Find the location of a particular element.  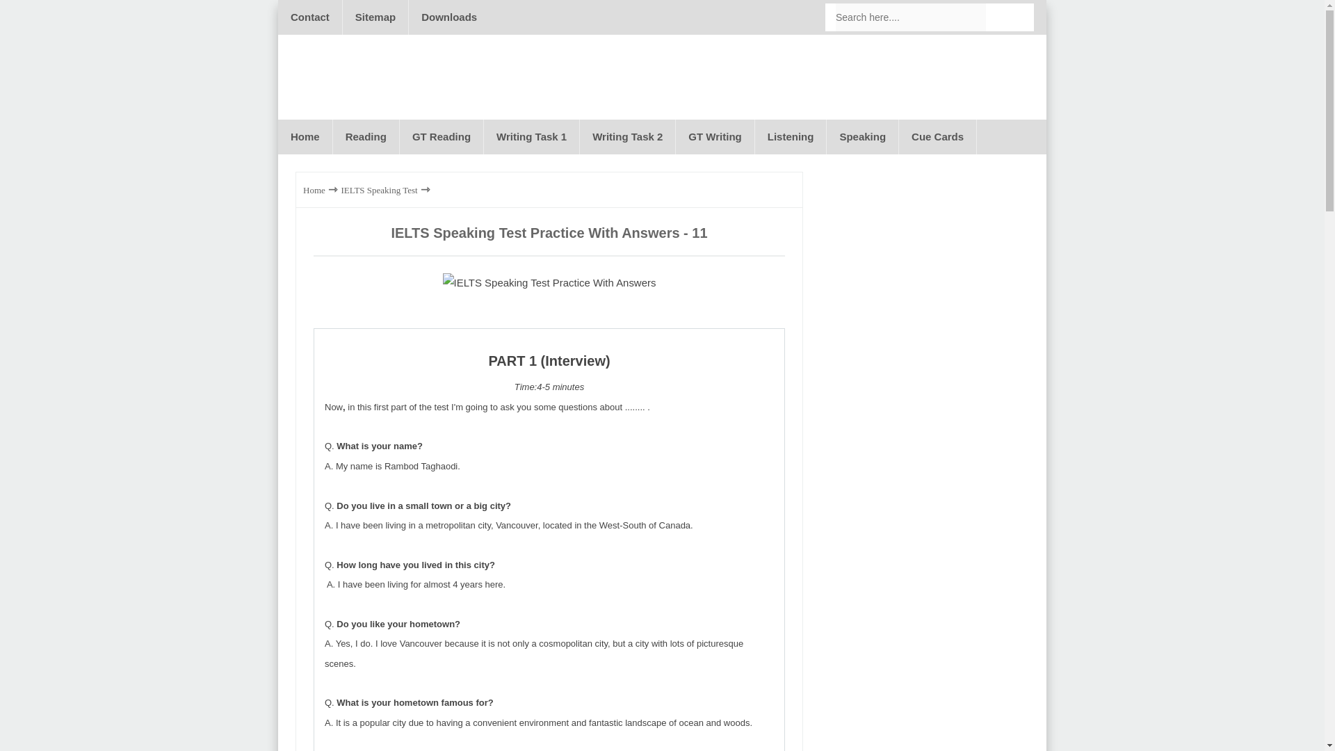

Cue Cards is located at coordinates (937, 136).